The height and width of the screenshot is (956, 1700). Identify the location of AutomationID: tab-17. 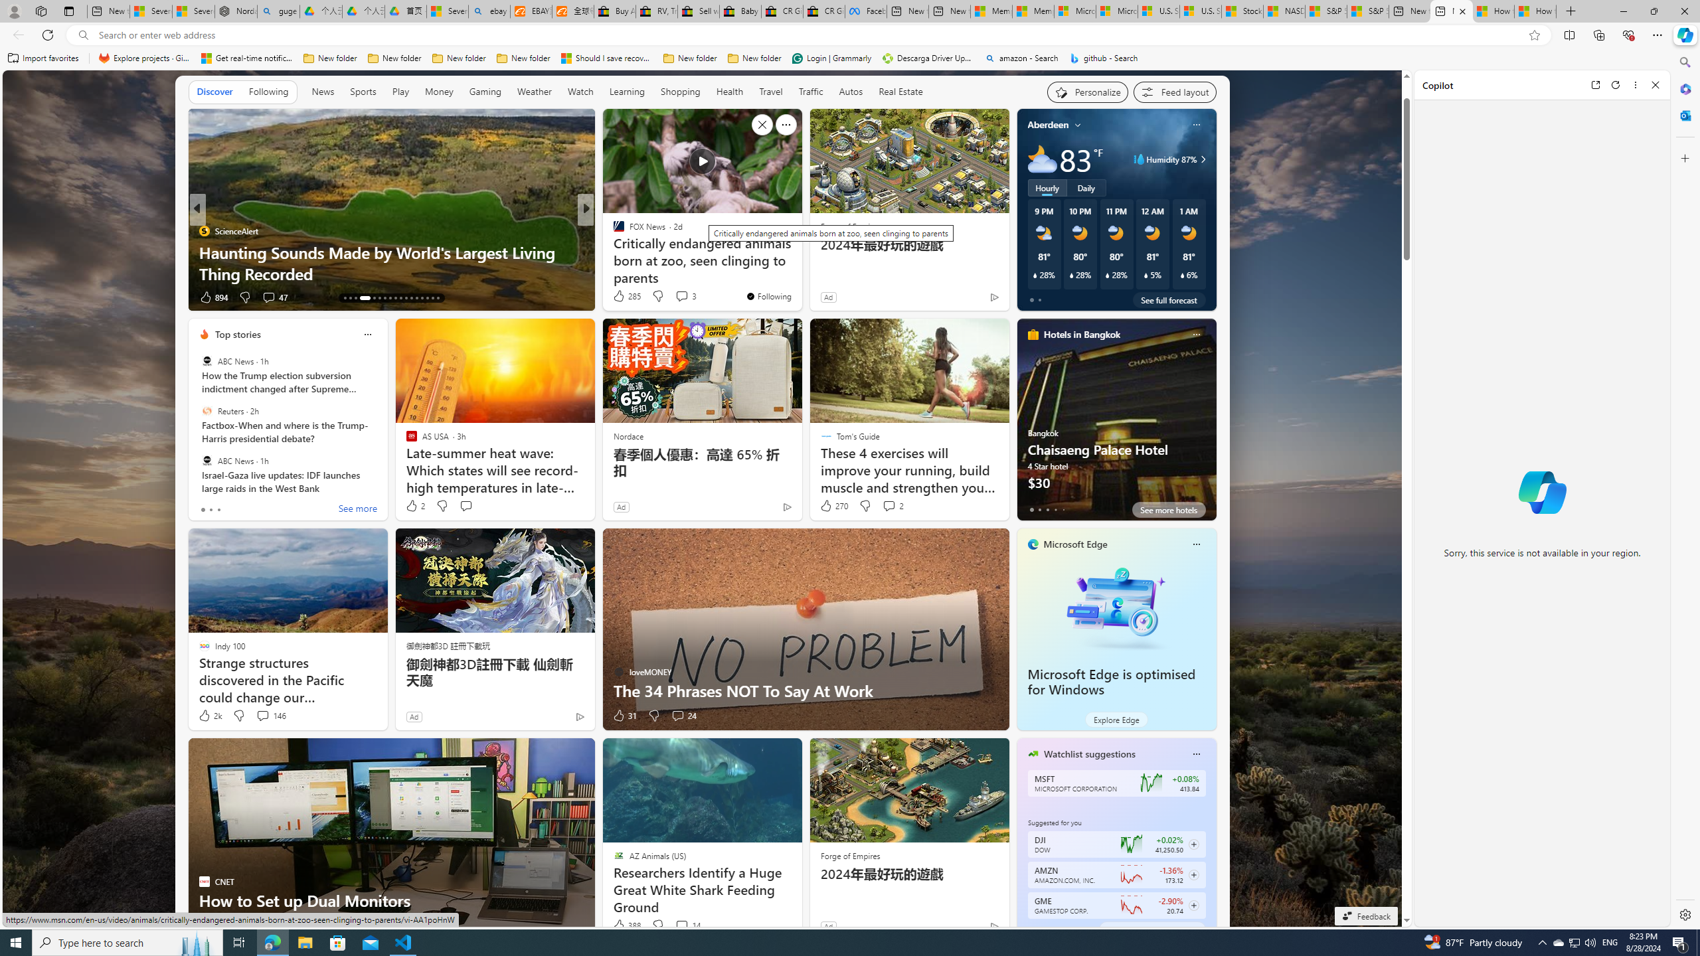
(371, 298).